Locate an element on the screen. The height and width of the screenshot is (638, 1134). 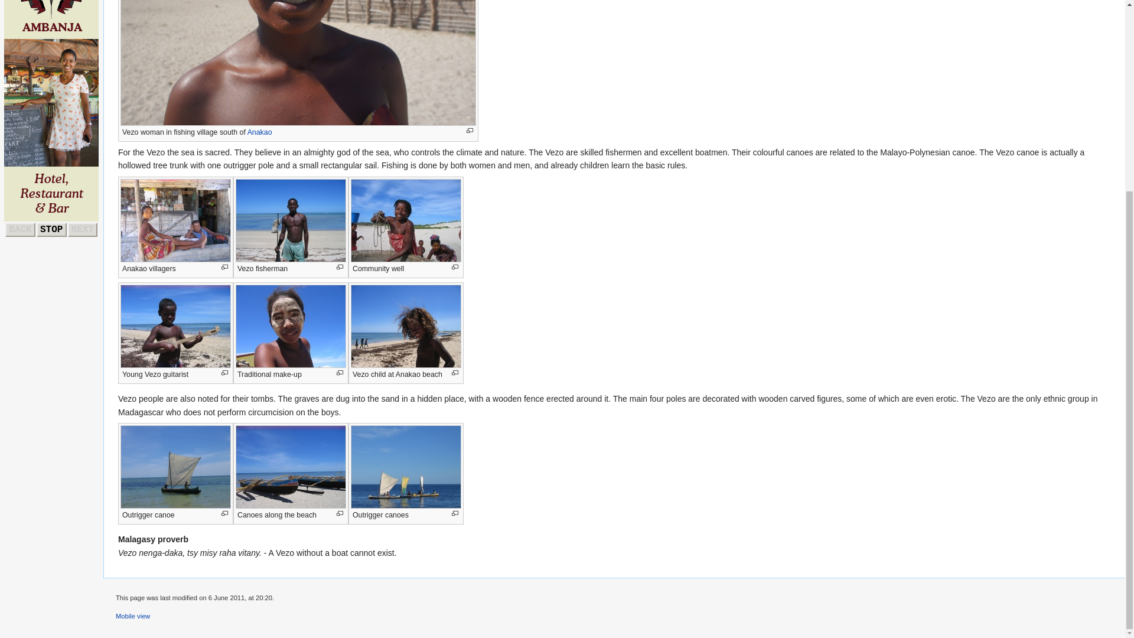
Enlarge is located at coordinates (340, 373).